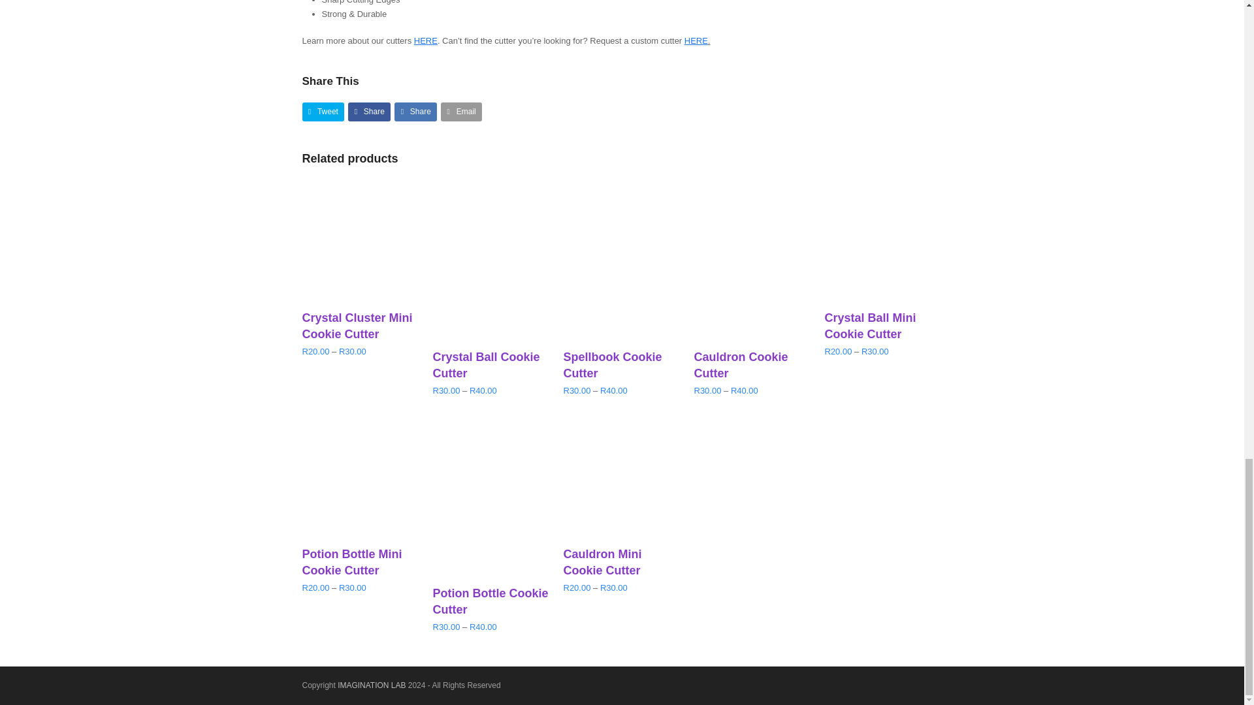 The width and height of the screenshot is (1254, 705). What do you see at coordinates (696, 40) in the screenshot?
I see `HERE` at bounding box center [696, 40].